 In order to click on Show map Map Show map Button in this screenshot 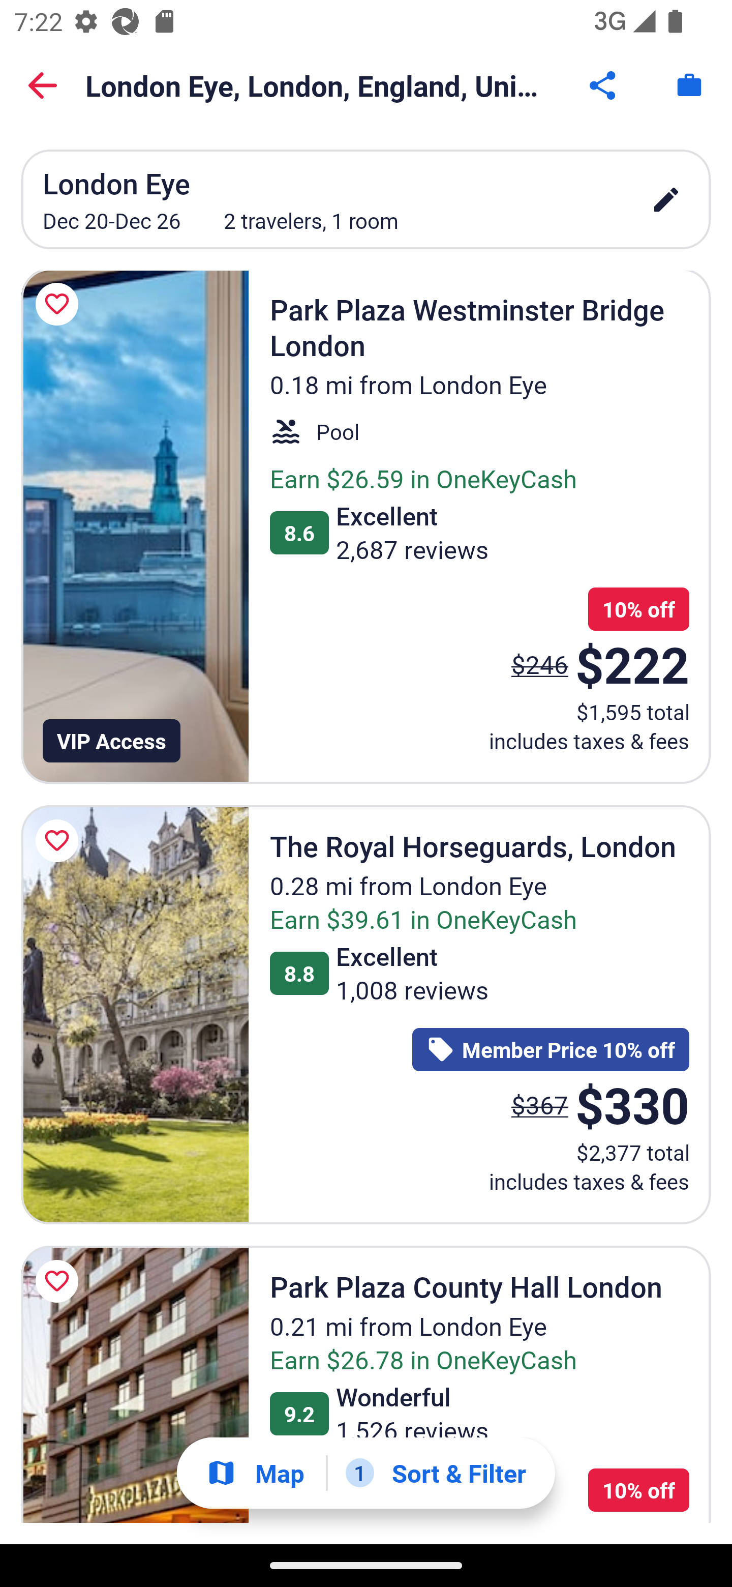, I will do `click(255, 1473)`.